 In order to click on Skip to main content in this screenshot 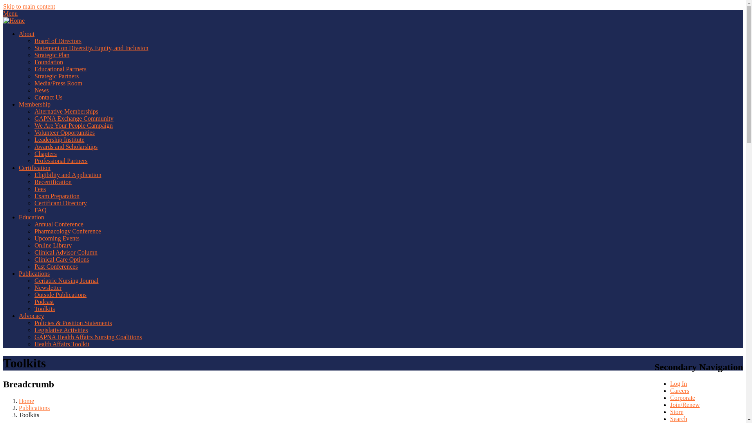, I will do `click(29, 6)`.